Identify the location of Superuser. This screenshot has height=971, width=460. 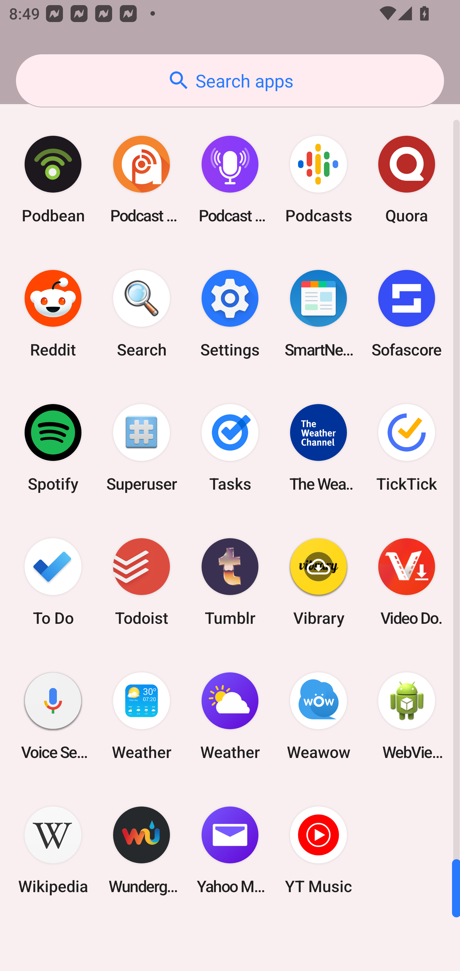
(142, 447).